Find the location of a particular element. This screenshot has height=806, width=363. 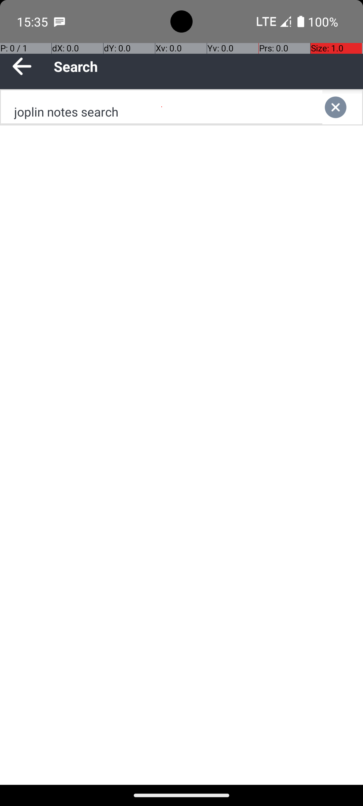

joplin notes search is located at coordinates (162, 107).